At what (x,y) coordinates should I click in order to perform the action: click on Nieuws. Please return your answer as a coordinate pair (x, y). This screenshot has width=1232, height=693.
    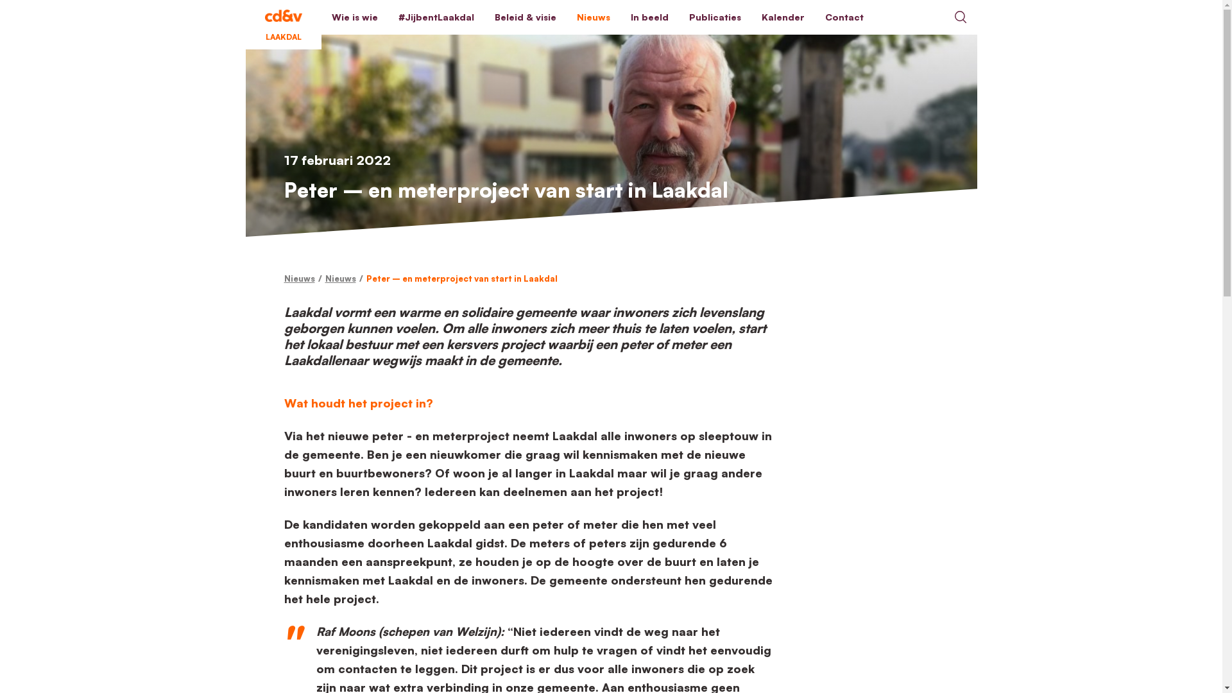
    Looking at the image, I should click on (340, 278).